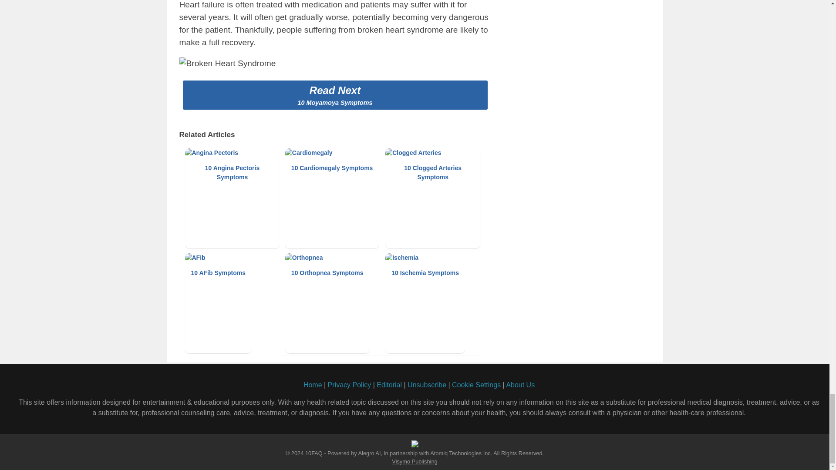 This screenshot has width=836, height=470. I want to click on Visymo Publishing, so click(415, 461).